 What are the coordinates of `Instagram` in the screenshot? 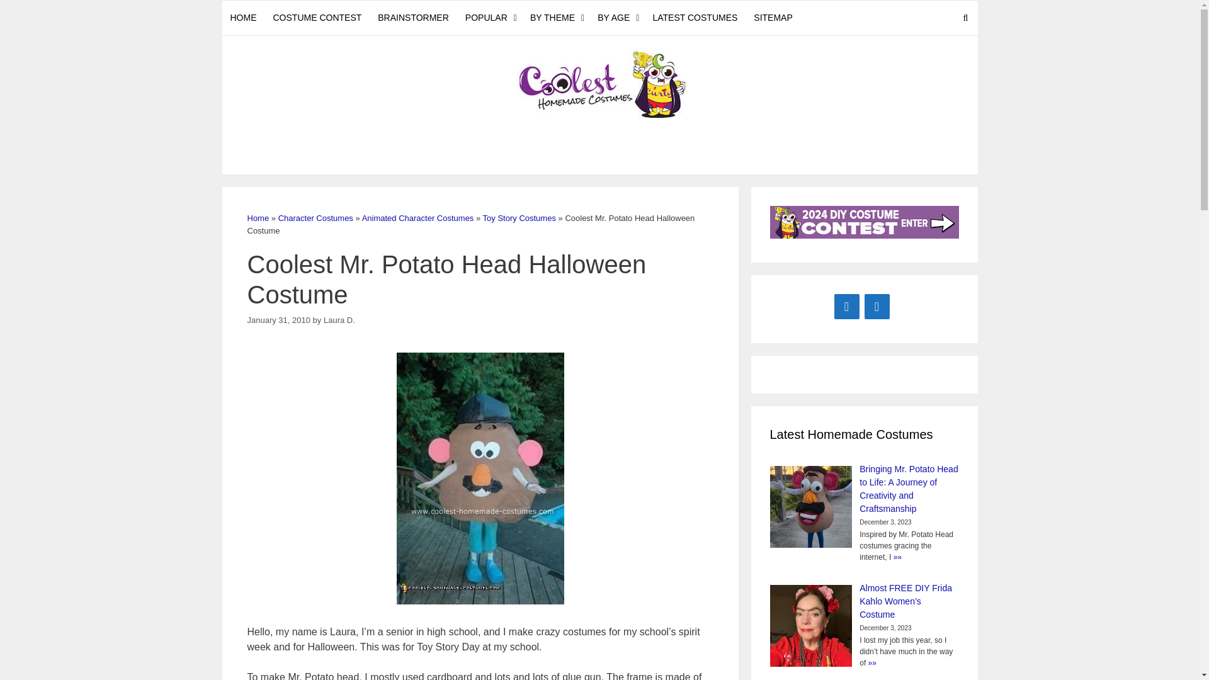 It's located at (877, 306).